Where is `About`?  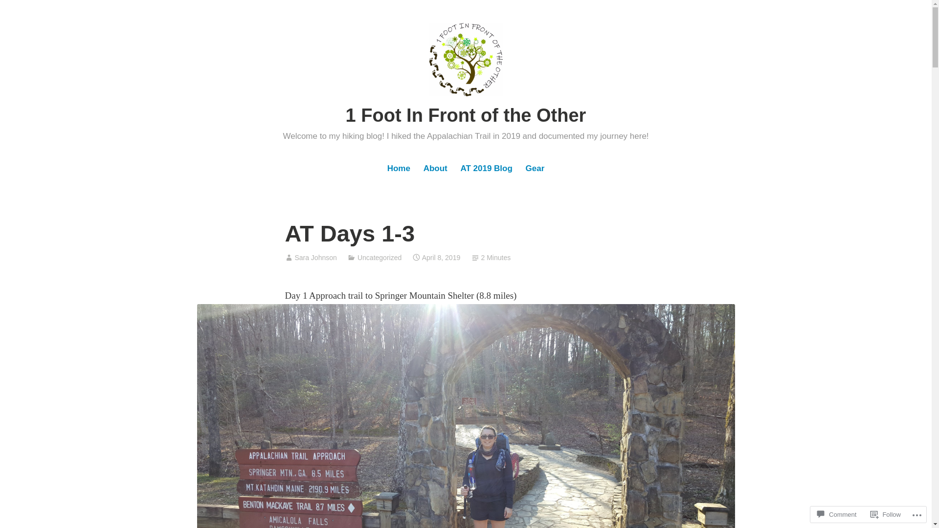 About is located at coordinates (435, 169).